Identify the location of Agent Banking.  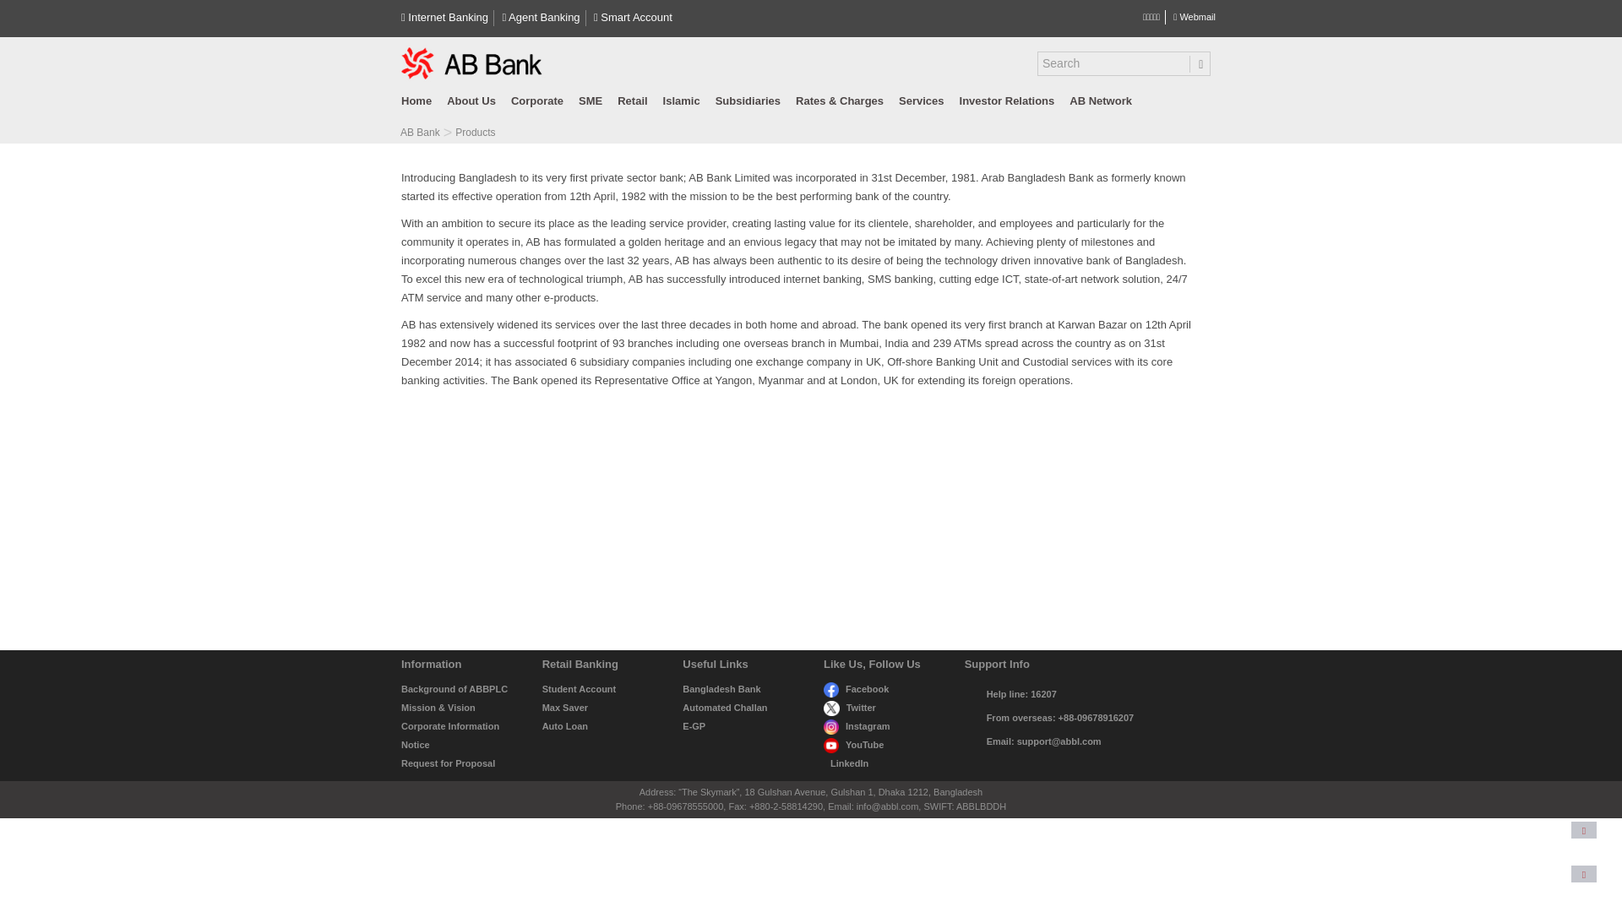
(540, 17).